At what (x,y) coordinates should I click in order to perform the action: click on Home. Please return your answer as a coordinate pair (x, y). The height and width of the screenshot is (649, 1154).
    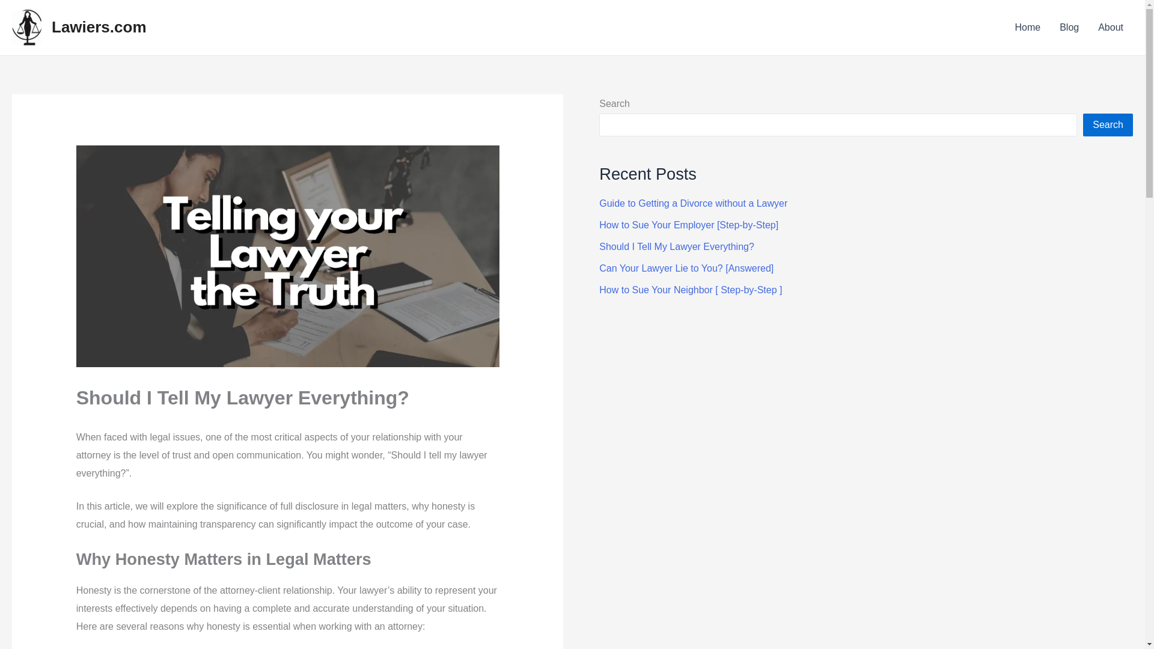
    Looking at the image, I should click on (1028, 28).